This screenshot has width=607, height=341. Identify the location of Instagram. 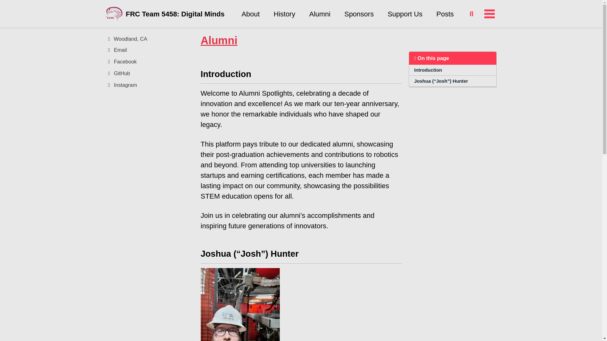
(150, 85).